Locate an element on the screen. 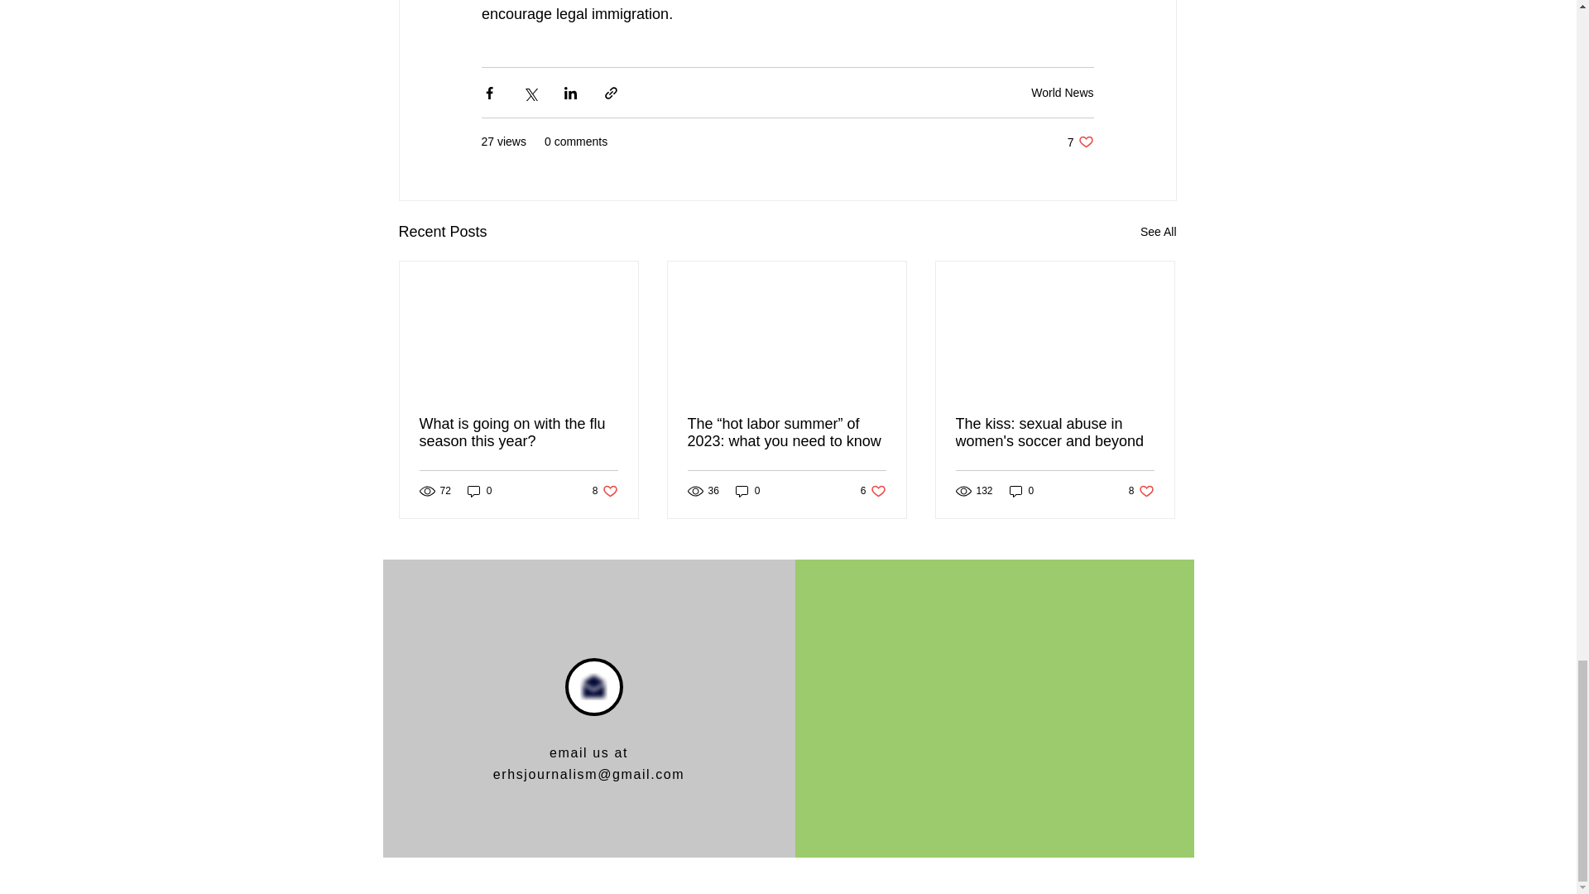  0 is located at coordinates (1062, 92).